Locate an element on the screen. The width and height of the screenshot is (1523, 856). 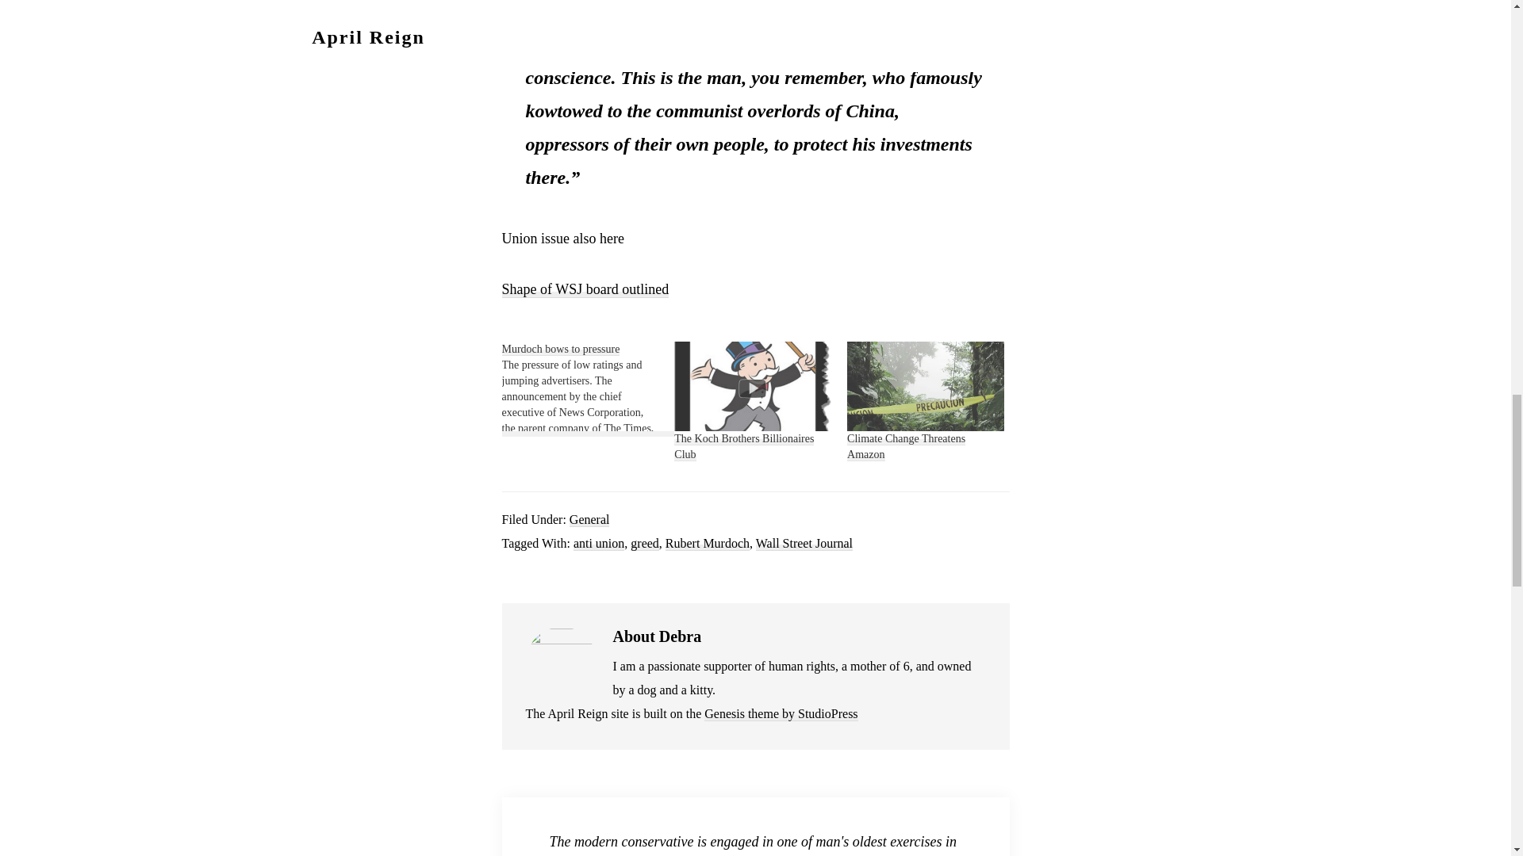
greed is located at coordinates (644, 544).